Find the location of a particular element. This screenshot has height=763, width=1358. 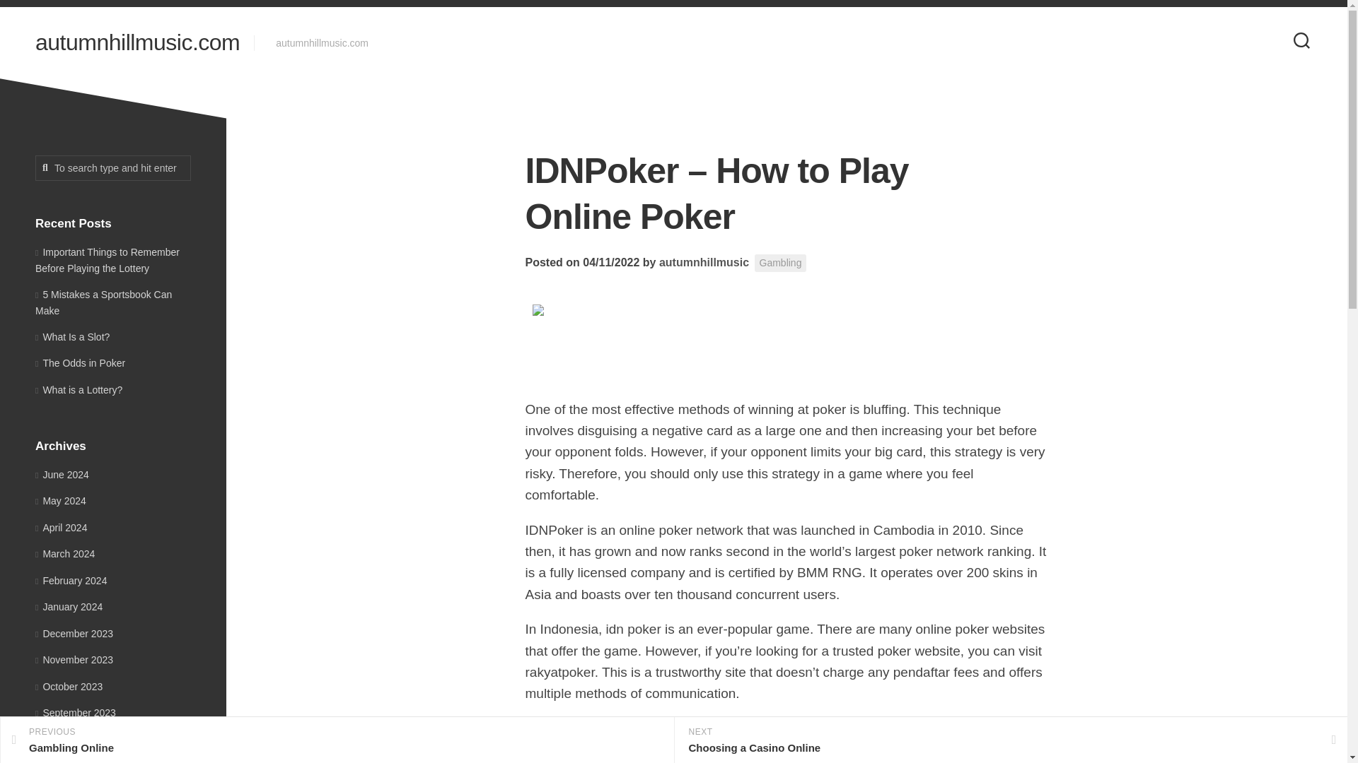

To search type and hit enter is located at coordinates (113, 168).